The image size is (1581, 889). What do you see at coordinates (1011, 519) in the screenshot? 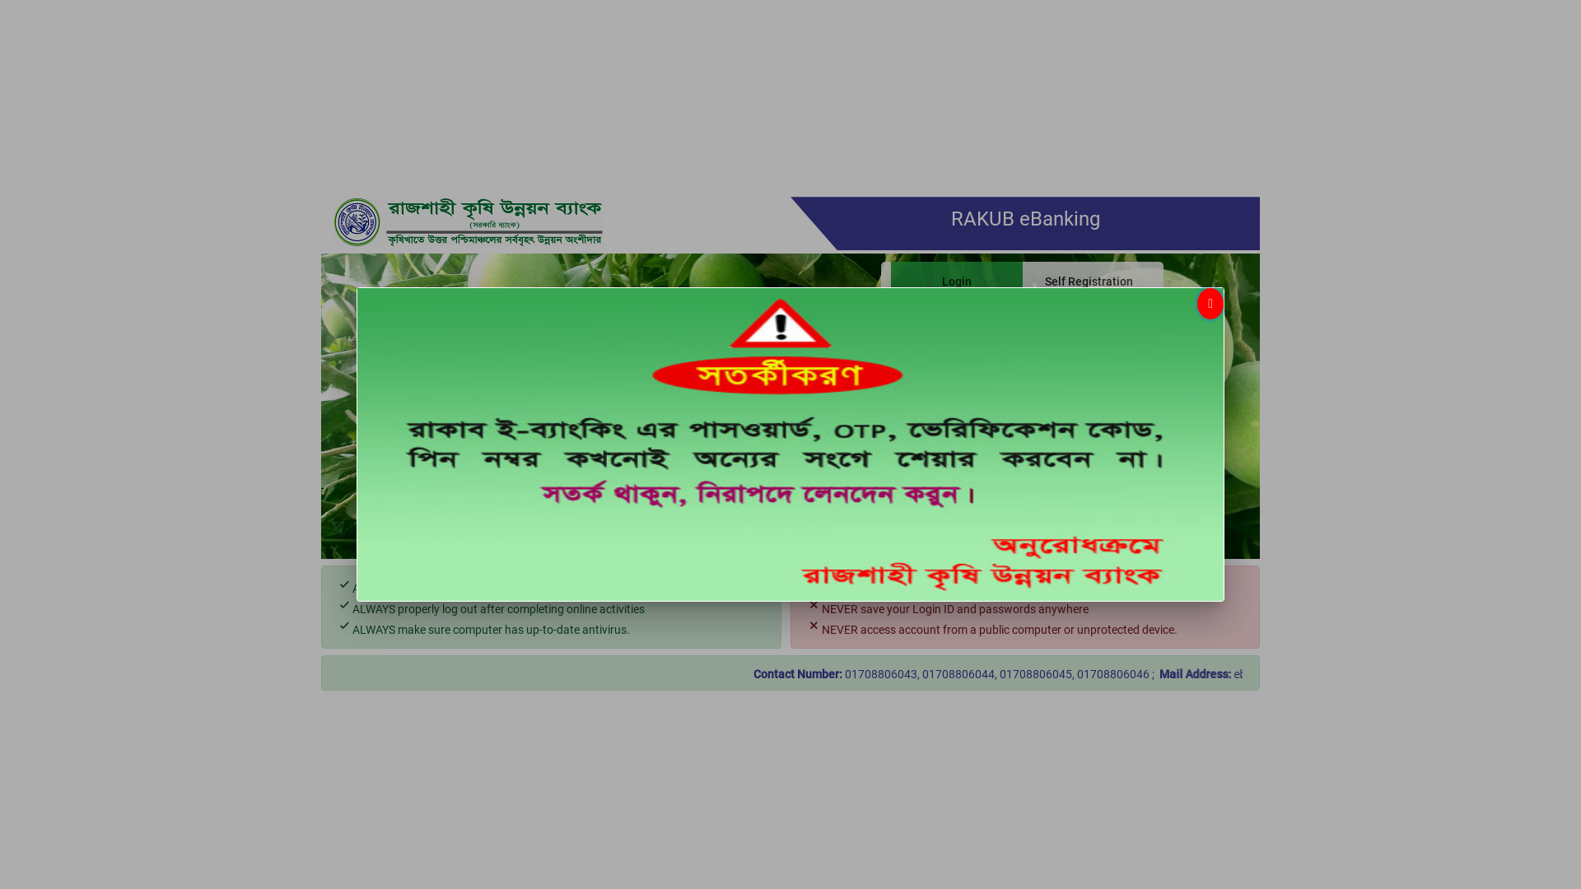
I see `How to Sign Up ?` at bounding box center [1011, 519].